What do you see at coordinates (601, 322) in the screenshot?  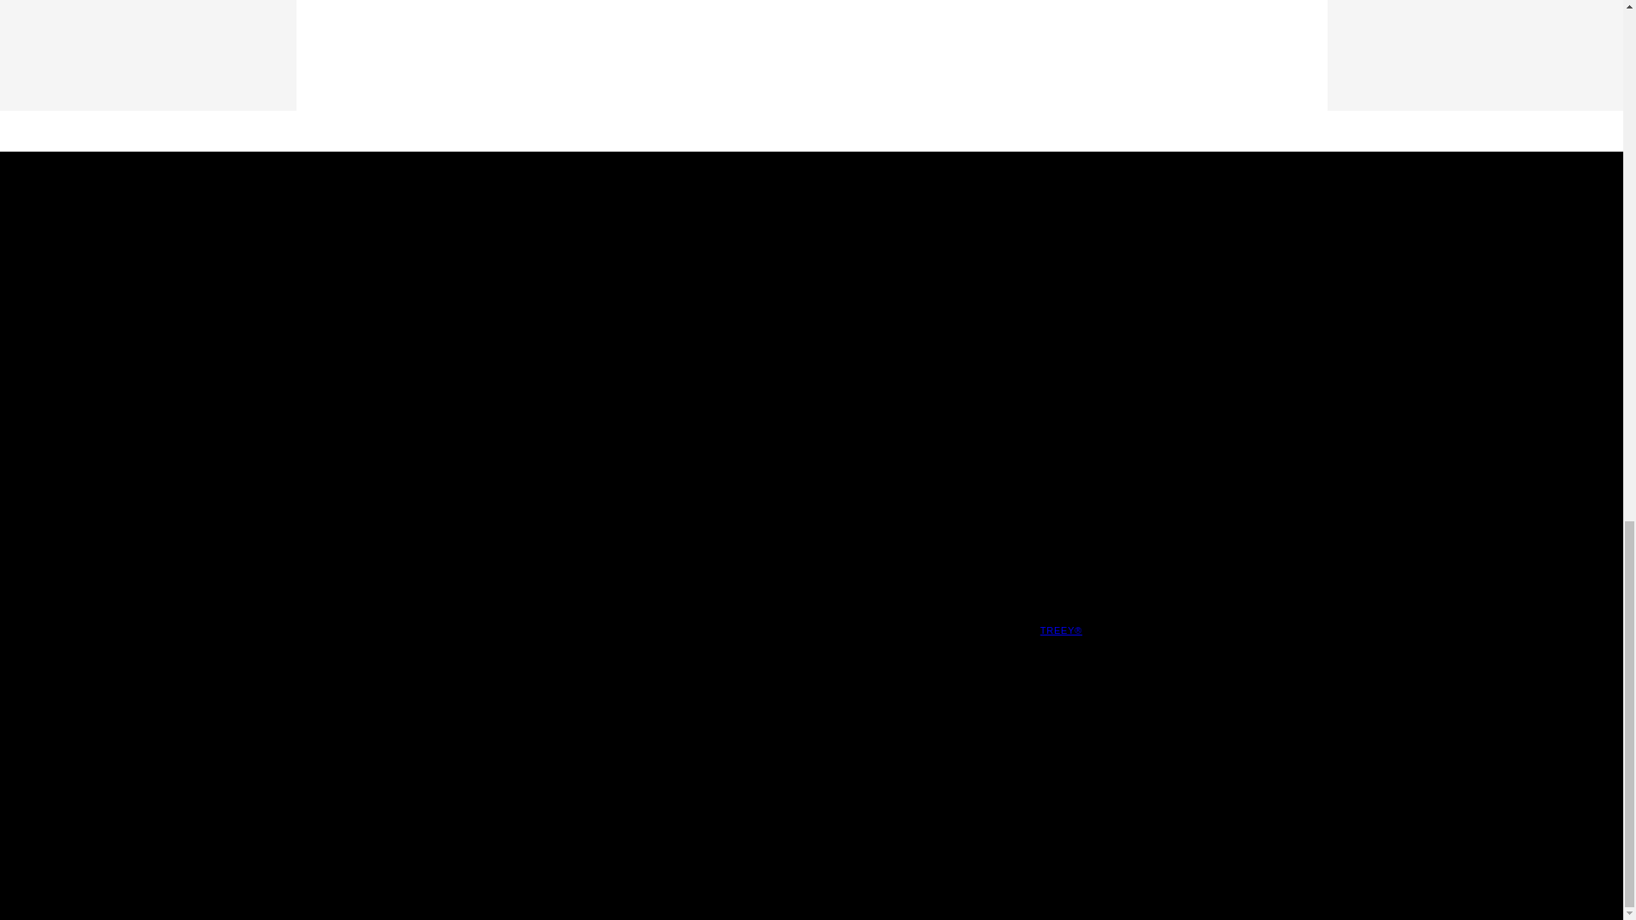 I see `Terms of Use` at bounding box center [601, 322].